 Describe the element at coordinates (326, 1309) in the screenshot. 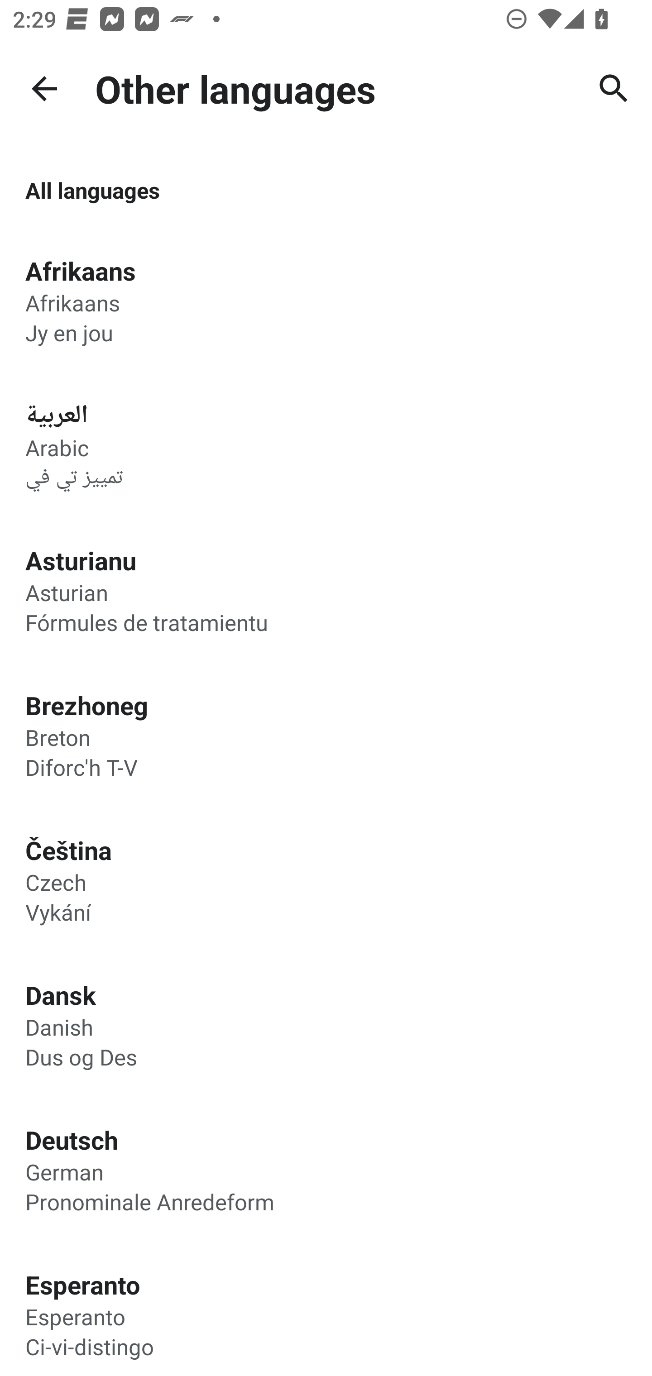

I see `Esperanto Esperanto Ci-vi-distingo` at that location.